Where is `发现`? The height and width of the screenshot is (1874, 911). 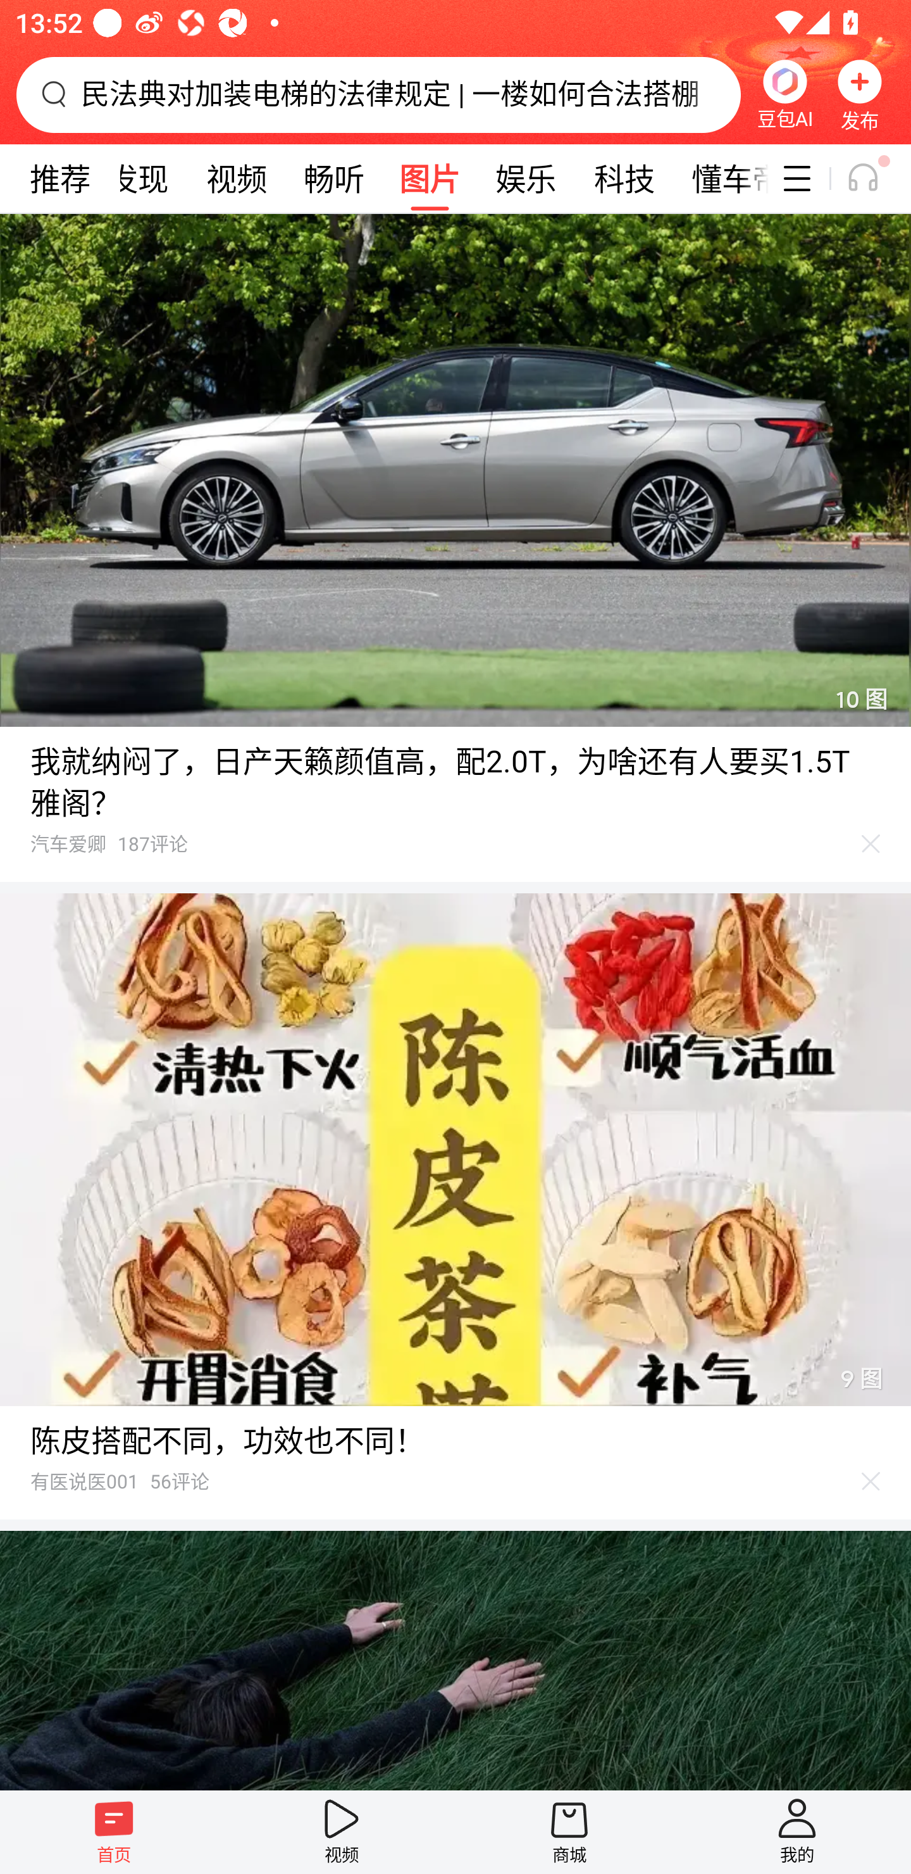
发现 is located at coordinates (138, 179).